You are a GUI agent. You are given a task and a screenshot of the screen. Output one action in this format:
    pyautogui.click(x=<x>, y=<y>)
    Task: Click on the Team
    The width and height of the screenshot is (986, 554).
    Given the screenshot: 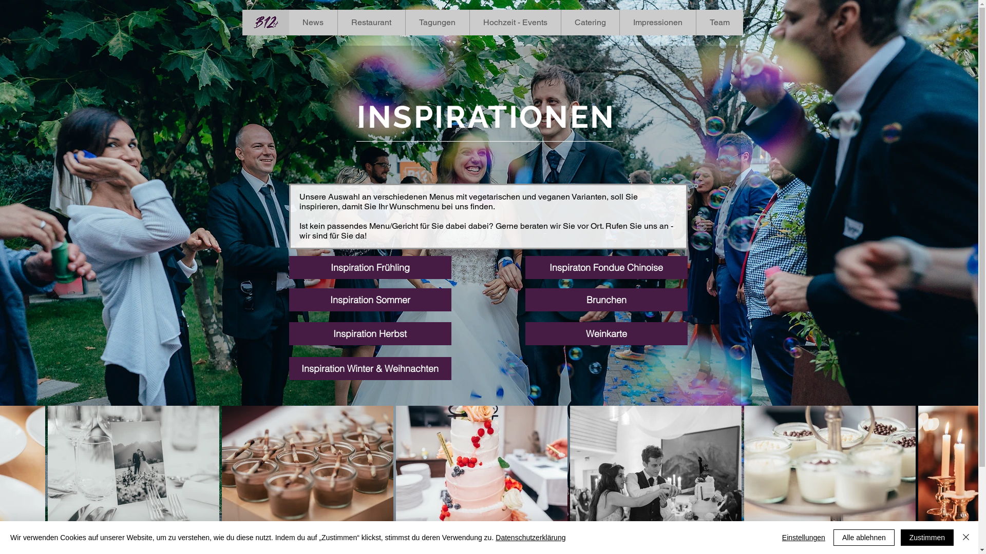 What is the action you would take?
    pyautogui.click(x=719, y=23)
    